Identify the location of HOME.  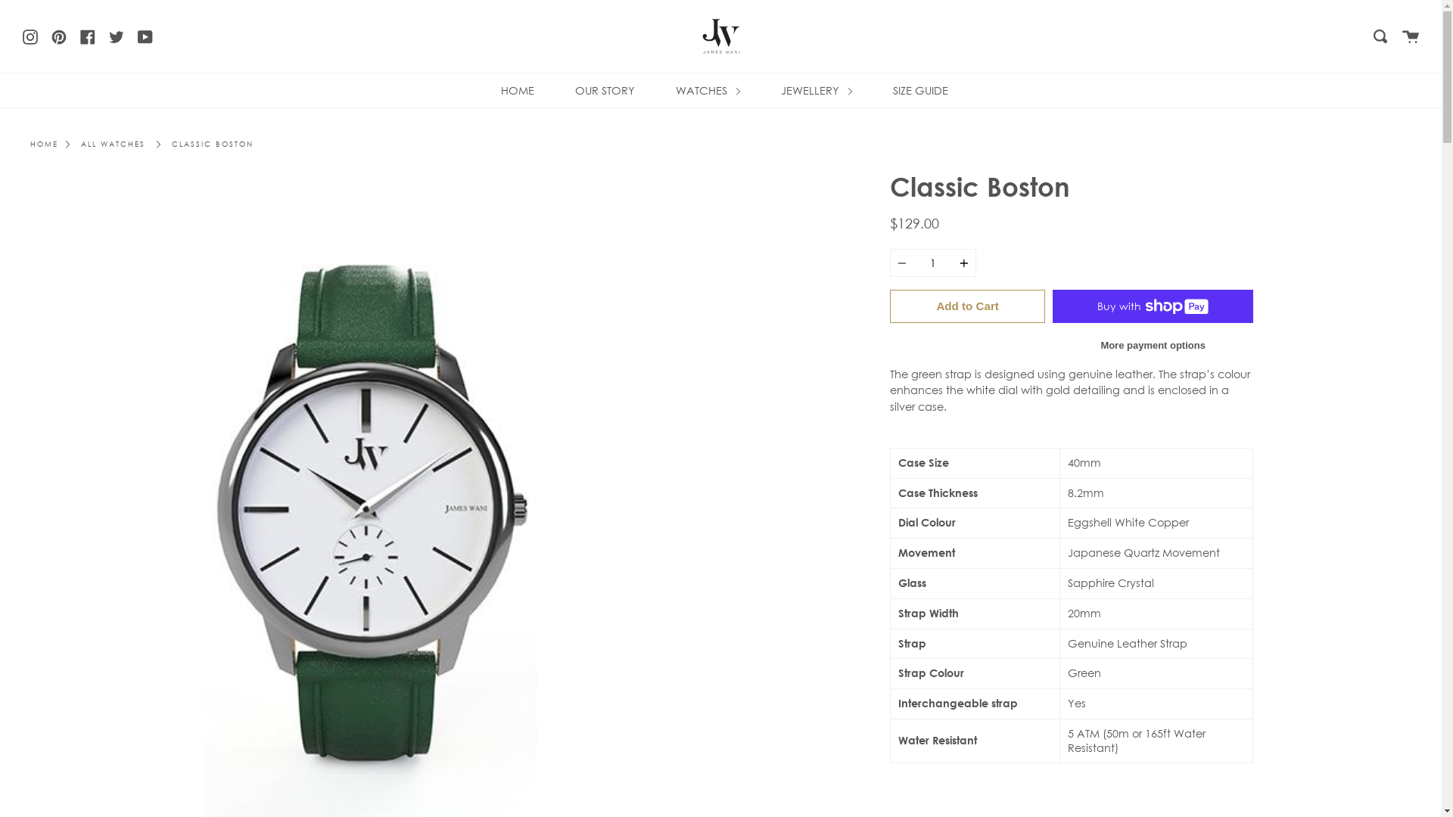
(518, 91).